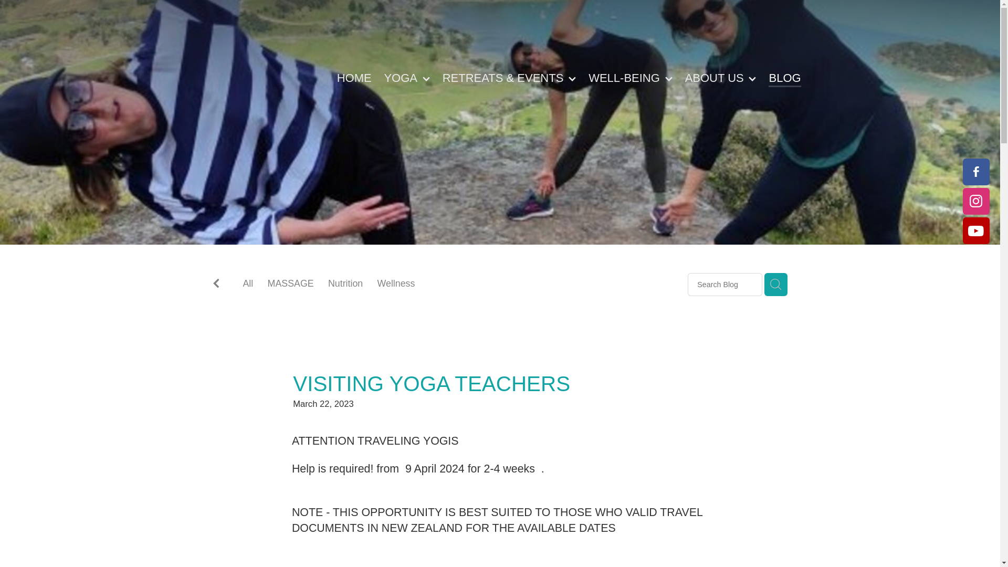  Describe the element at coordinates (785, 78) in the screenshot. I see `BLOG` at that location.